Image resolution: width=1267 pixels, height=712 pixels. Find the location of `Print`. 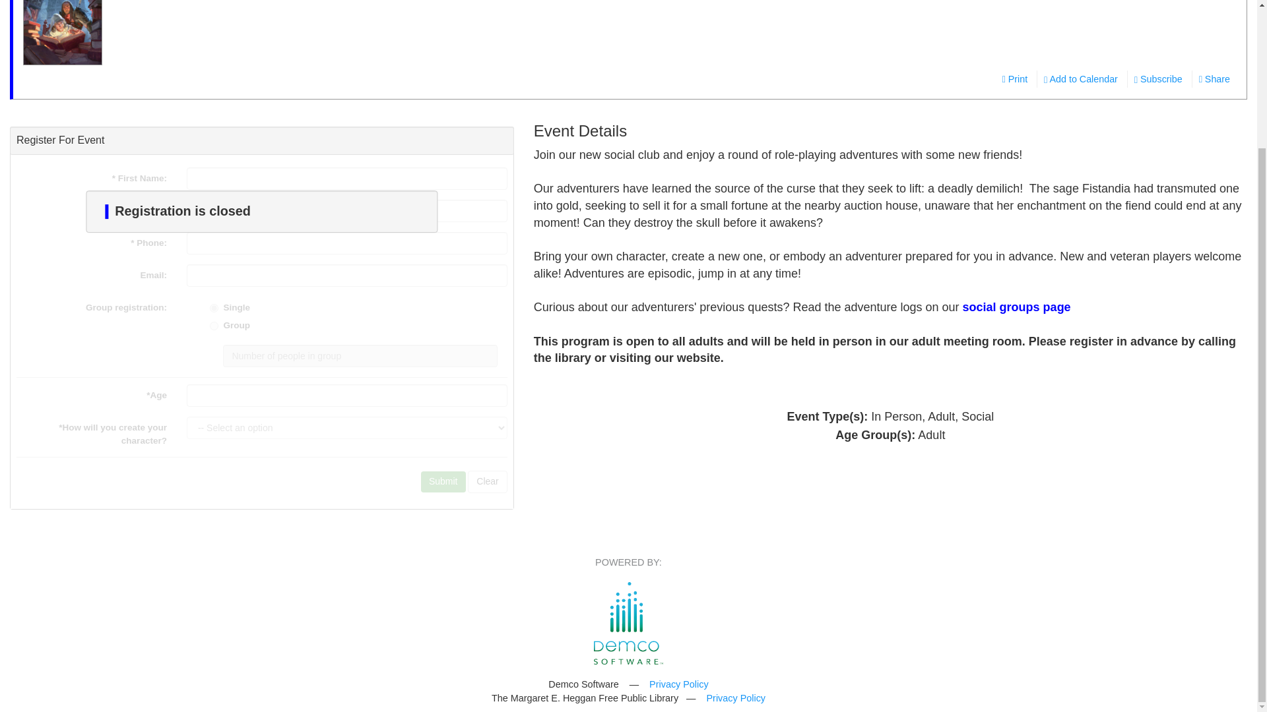

Print is located at coordinates (1014, 78).